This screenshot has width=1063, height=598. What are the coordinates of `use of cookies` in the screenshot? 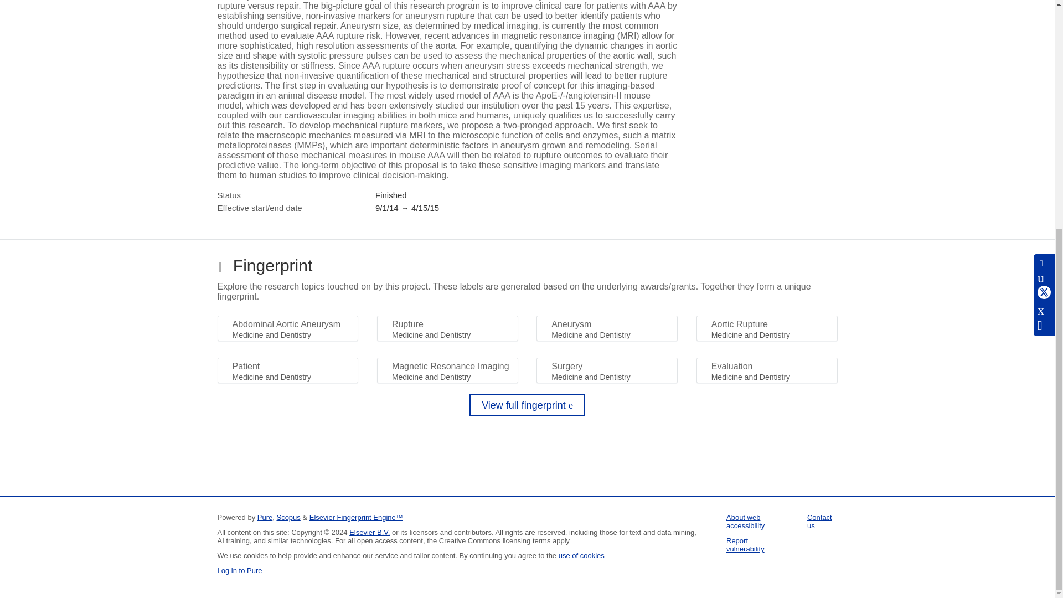 It's located at (581, 555).